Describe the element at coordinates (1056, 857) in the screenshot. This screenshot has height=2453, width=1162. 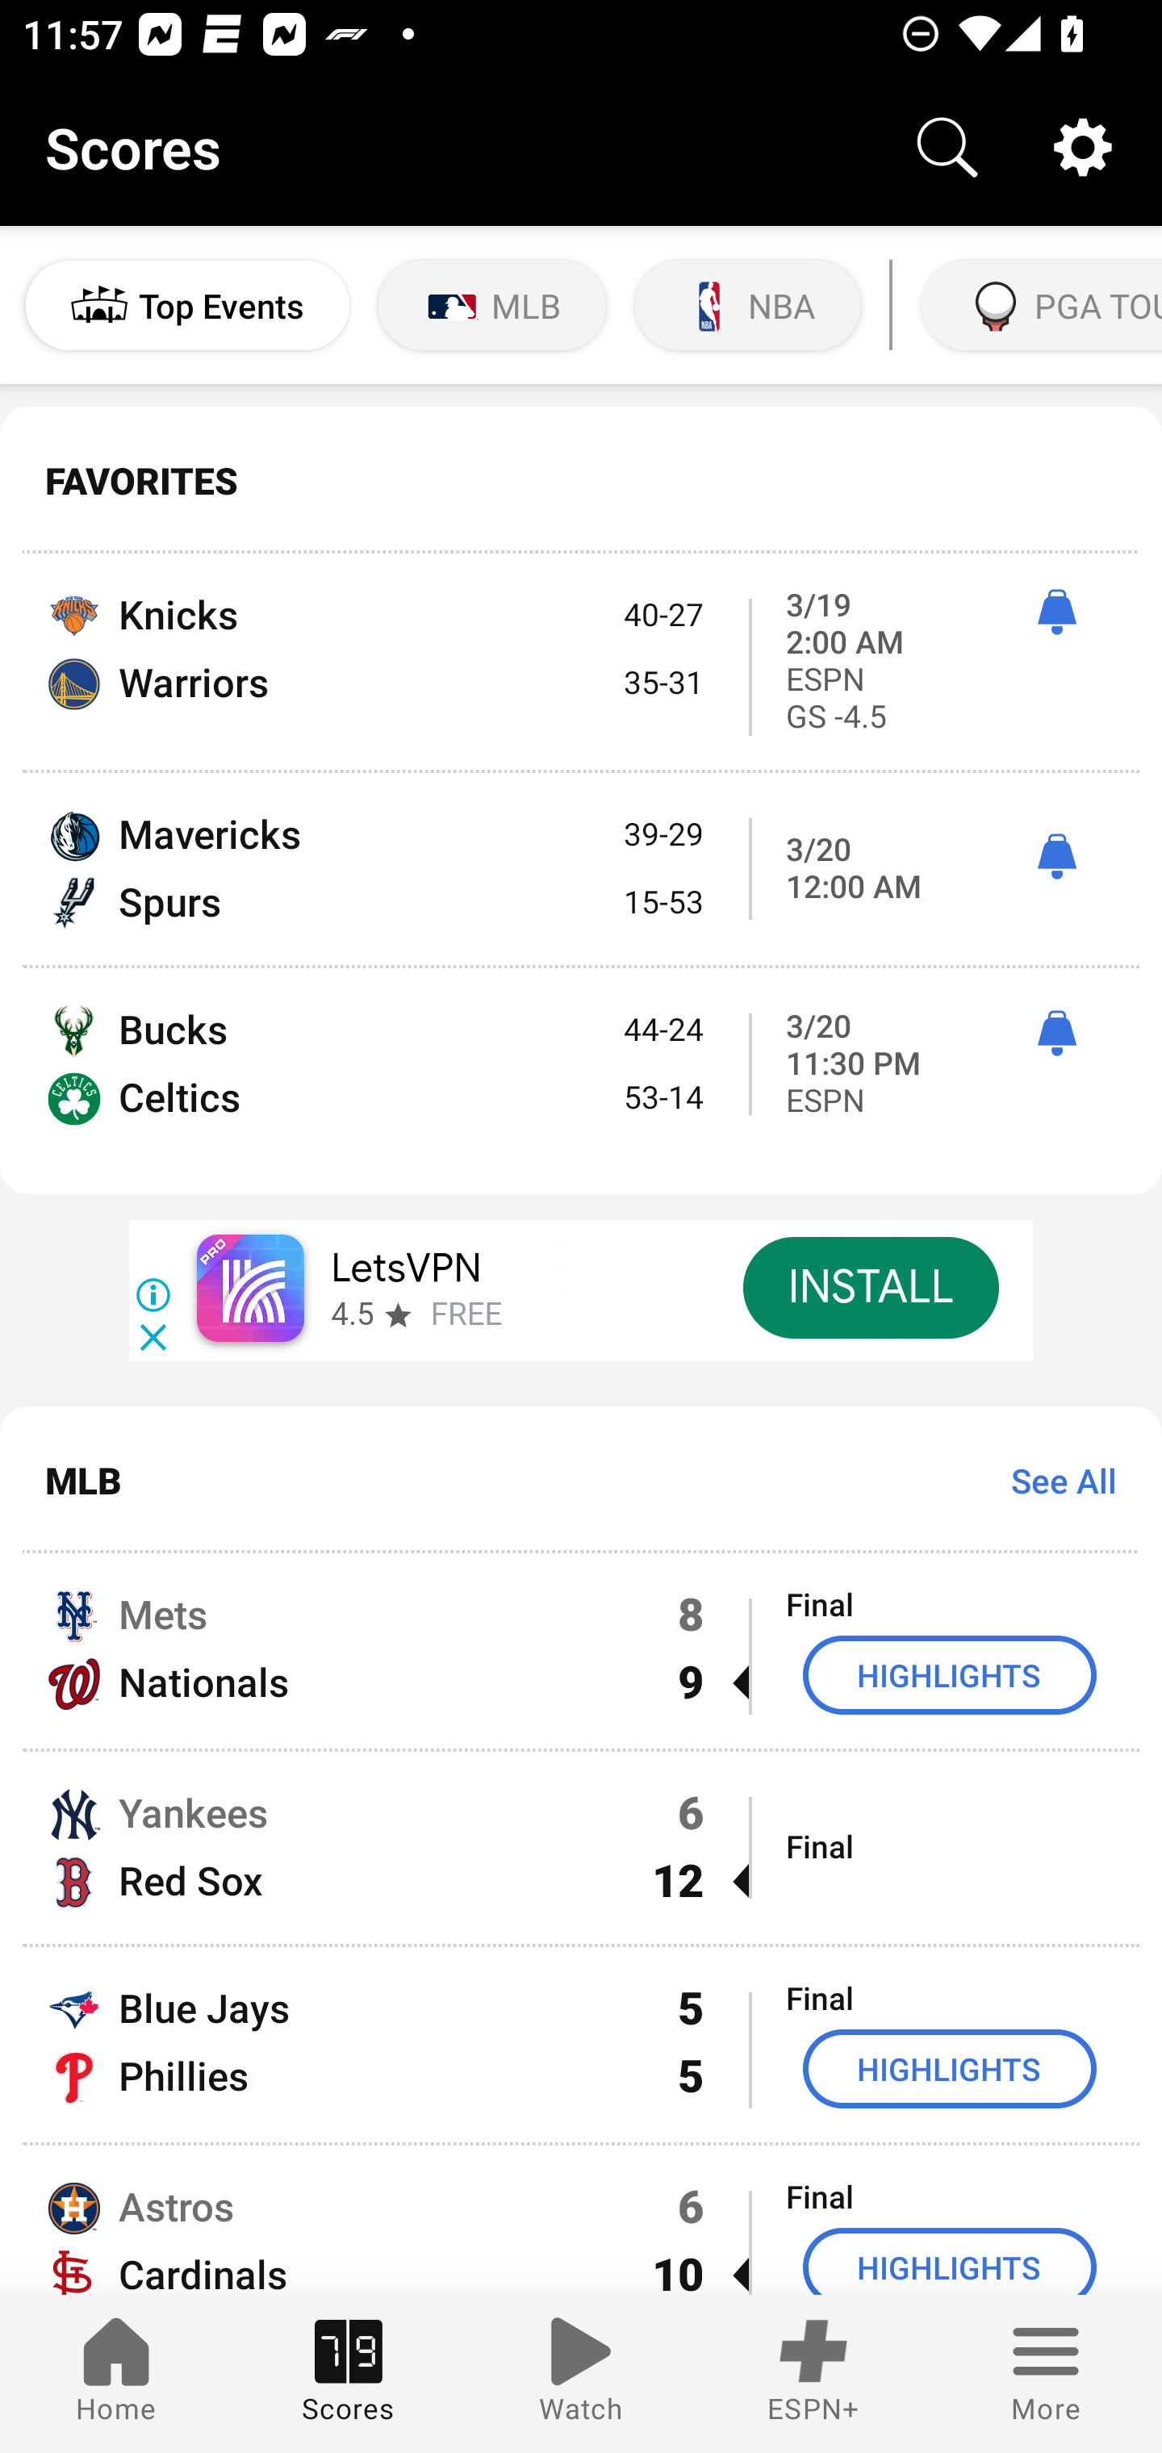
I see `ì` at that location.